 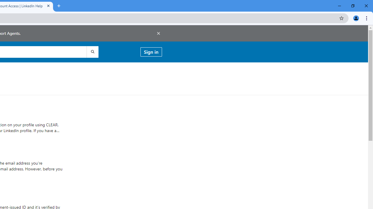 I want to click on Submit search, so click(x=92, y=52).